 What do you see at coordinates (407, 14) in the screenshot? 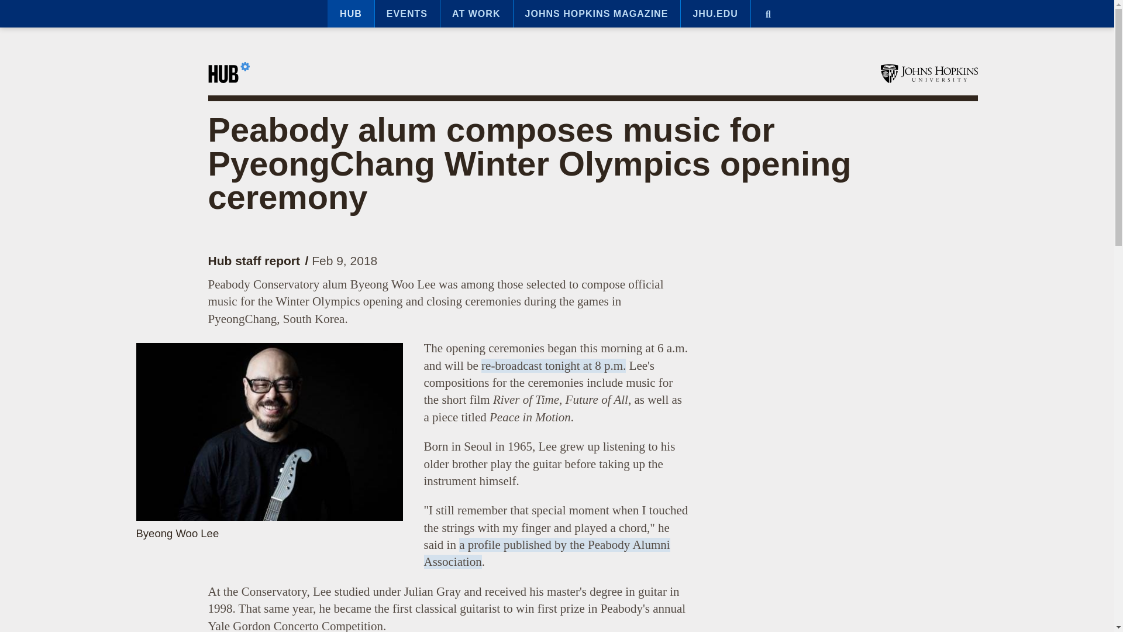
I see `EVENTS` at bounding box center [407, 14].